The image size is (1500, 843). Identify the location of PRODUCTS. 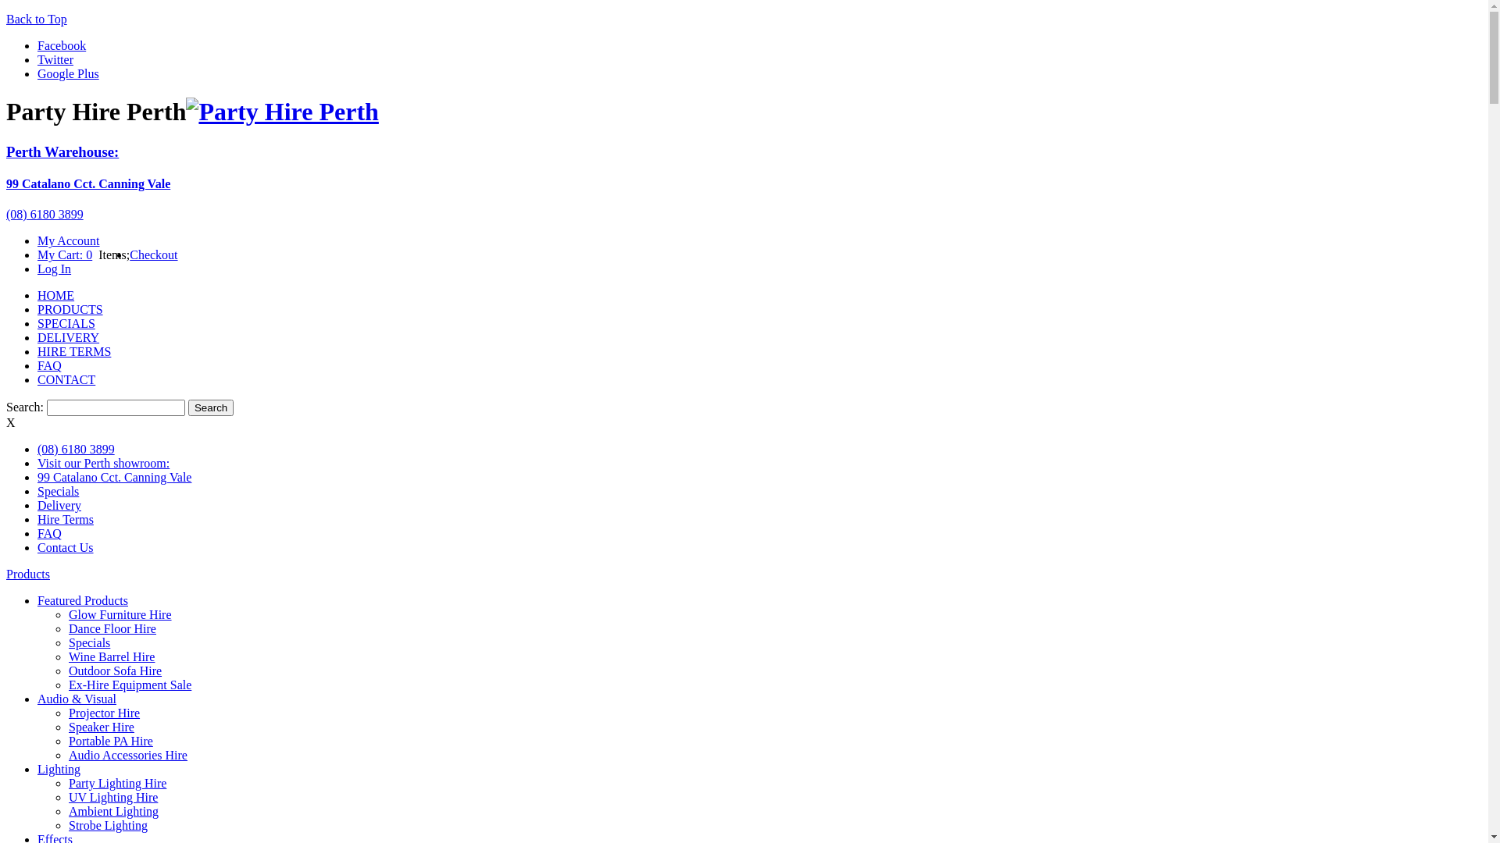
(70, 309).